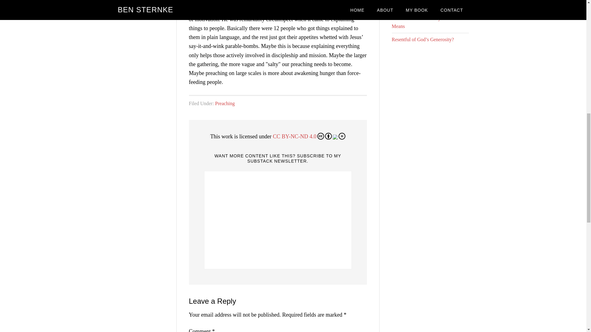 The image size is (591, 332). Describe the element at coordinates (225, 103) in the screenshot. I see `Preaching` at that location.